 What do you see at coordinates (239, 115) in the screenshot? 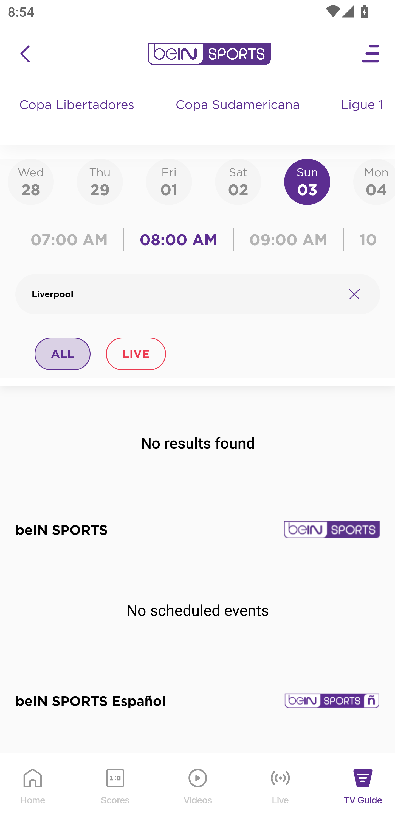
I see `Copa Sudamericana` at bounding box center [239, 115].